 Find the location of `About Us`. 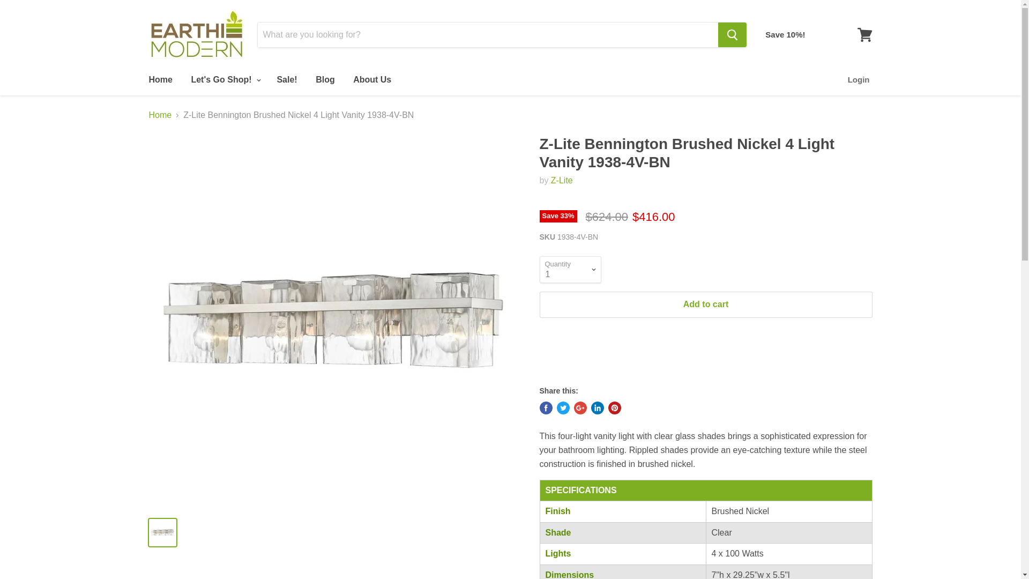

About Us is located at coordinates (372, 79).